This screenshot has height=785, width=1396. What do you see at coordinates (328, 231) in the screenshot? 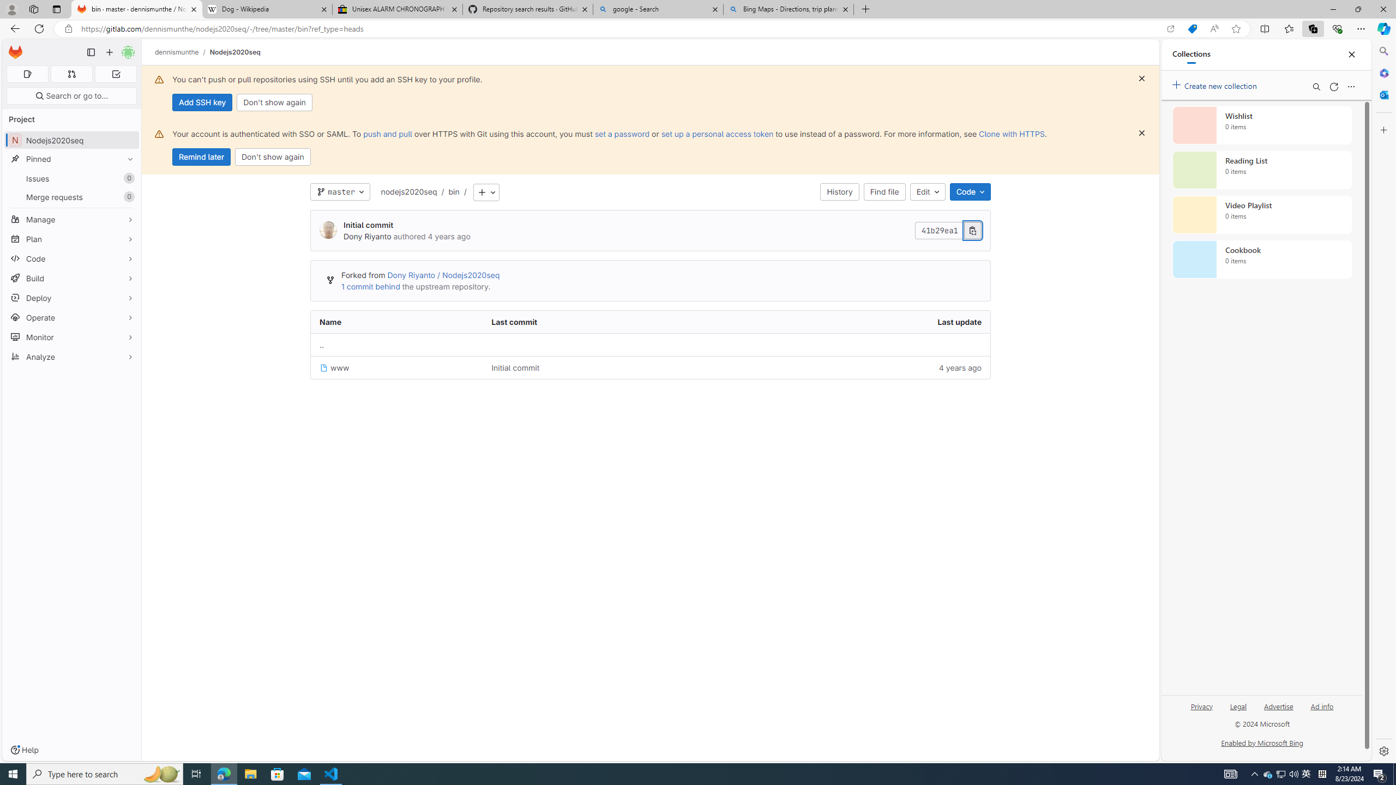
I see `Dony Riyanto's avatar` at bounding box center [328, 231].